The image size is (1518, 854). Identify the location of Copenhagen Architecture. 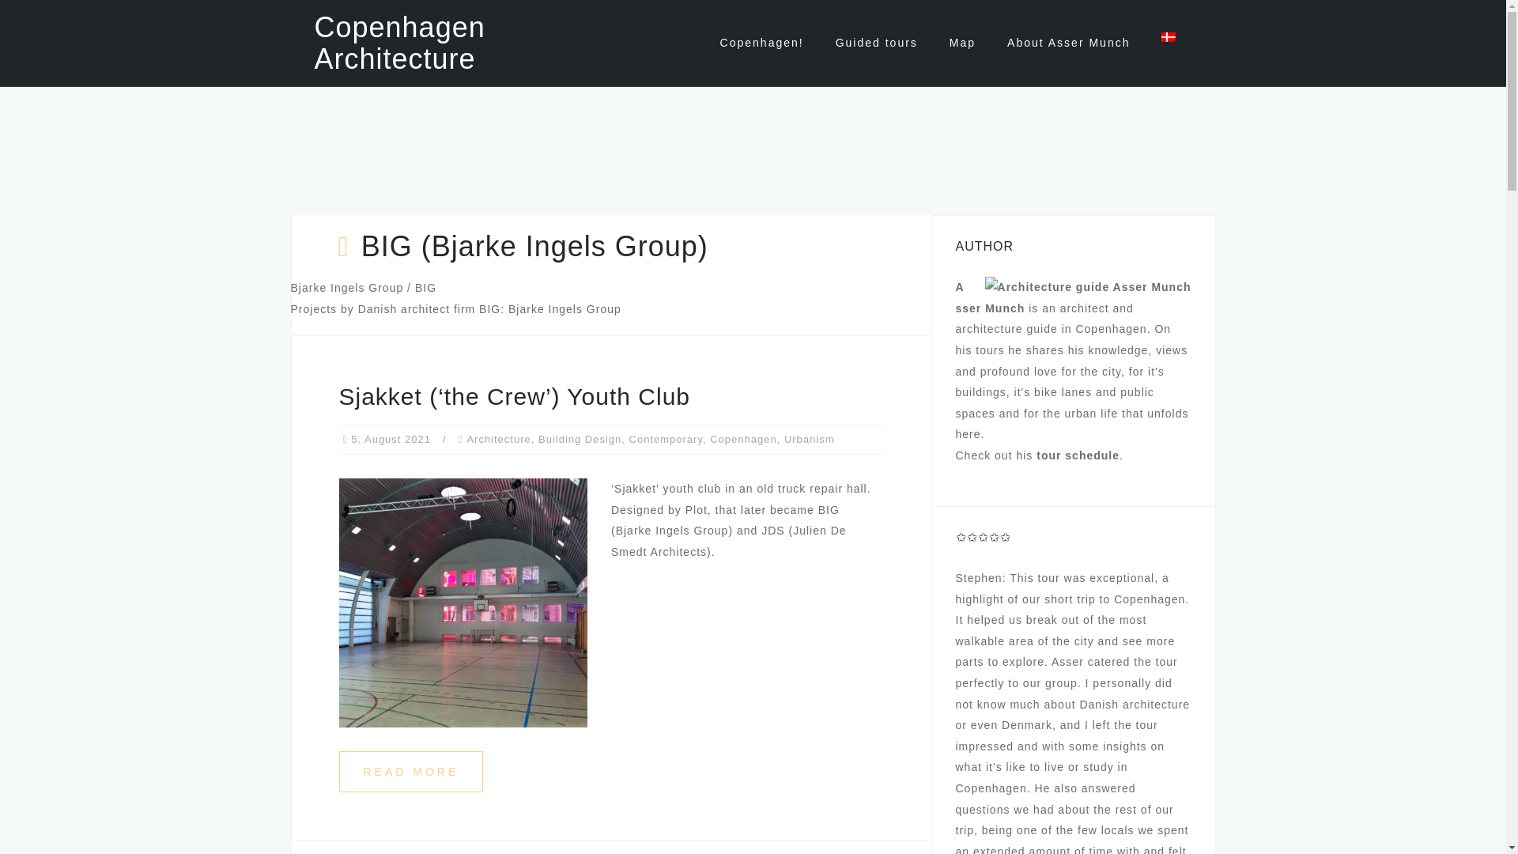
(400, 43).